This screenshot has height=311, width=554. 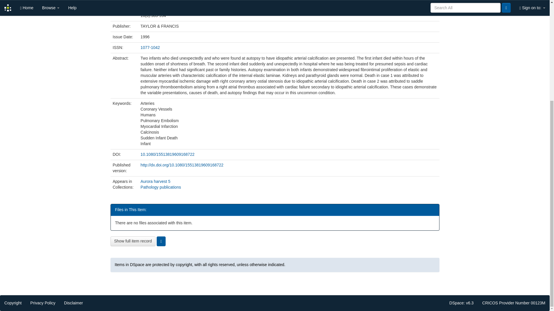 What do you see at coordinates (156, 181) in the screenshot?
I see `Aurora harvest 5` at bounding box center [156, 181].